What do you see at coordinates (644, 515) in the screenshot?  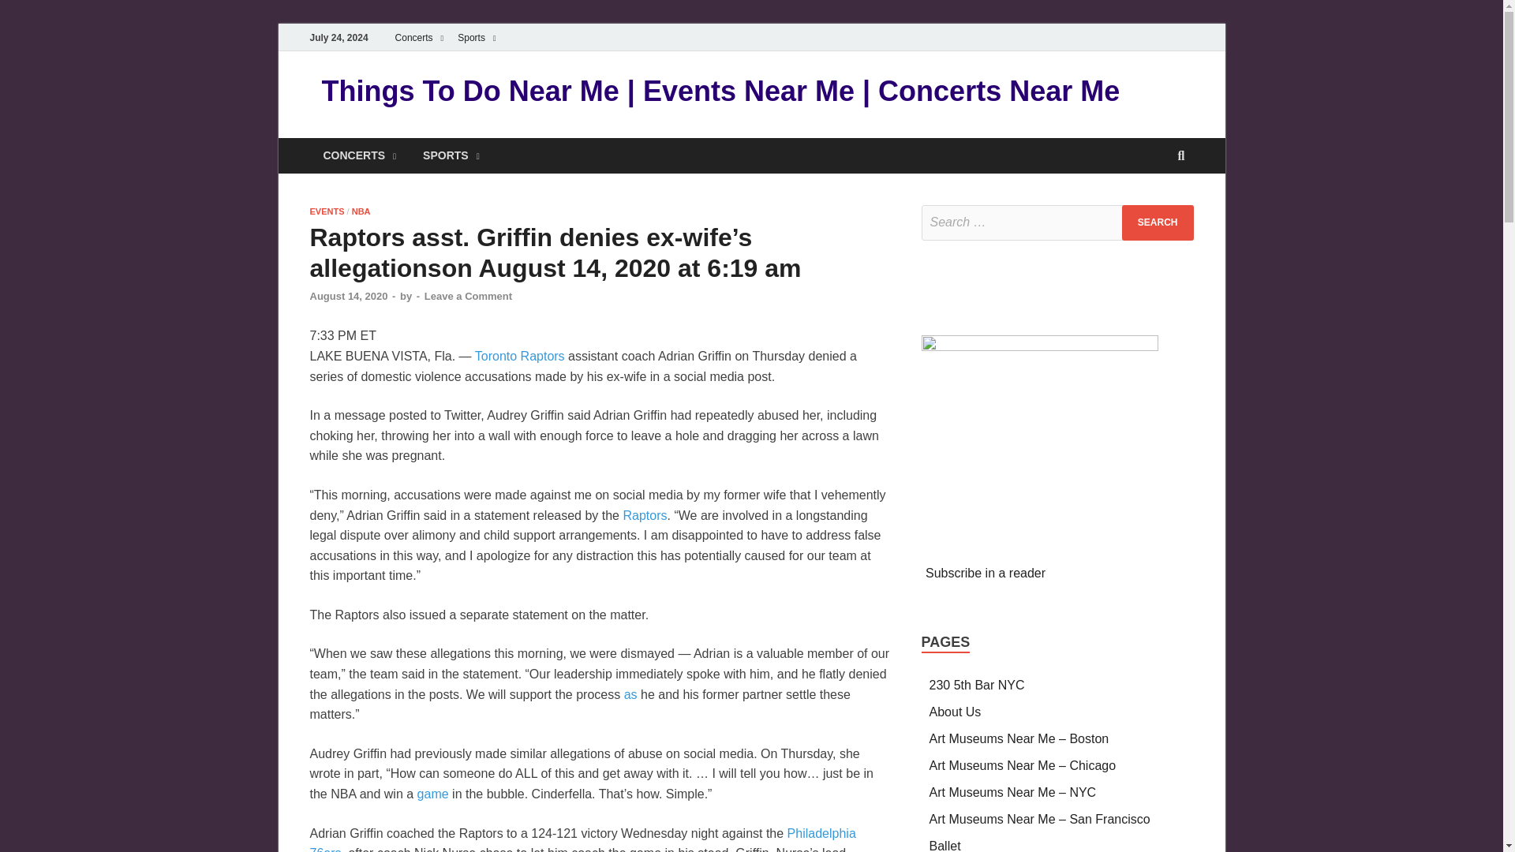 I see `Raptors` at bounding box center [644, 515].